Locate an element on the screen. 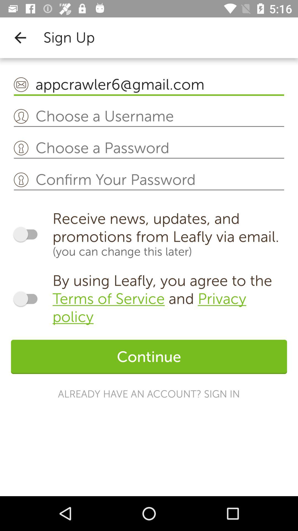  choose the continue is located at coordinates (149, 357).